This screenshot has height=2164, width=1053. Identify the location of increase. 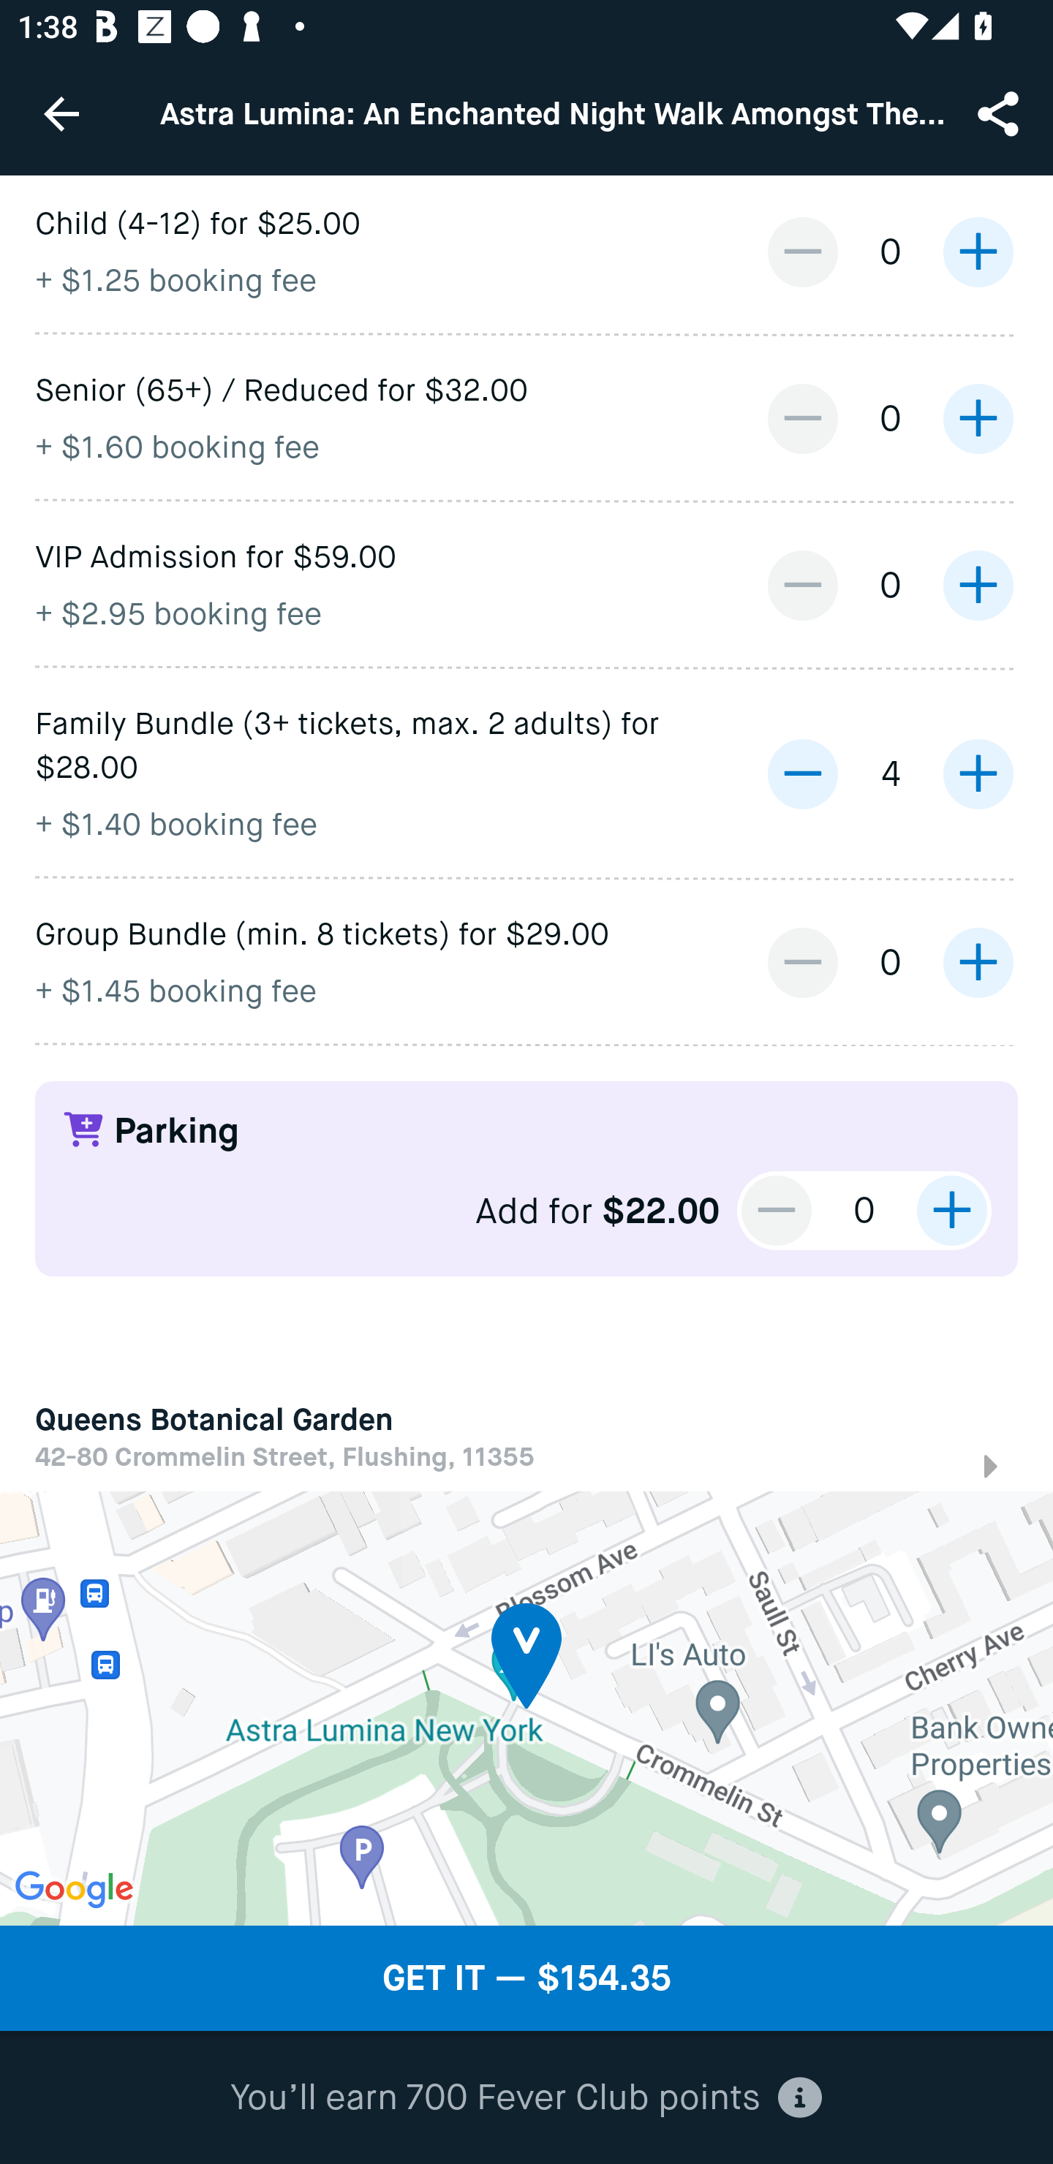
(978, 773).